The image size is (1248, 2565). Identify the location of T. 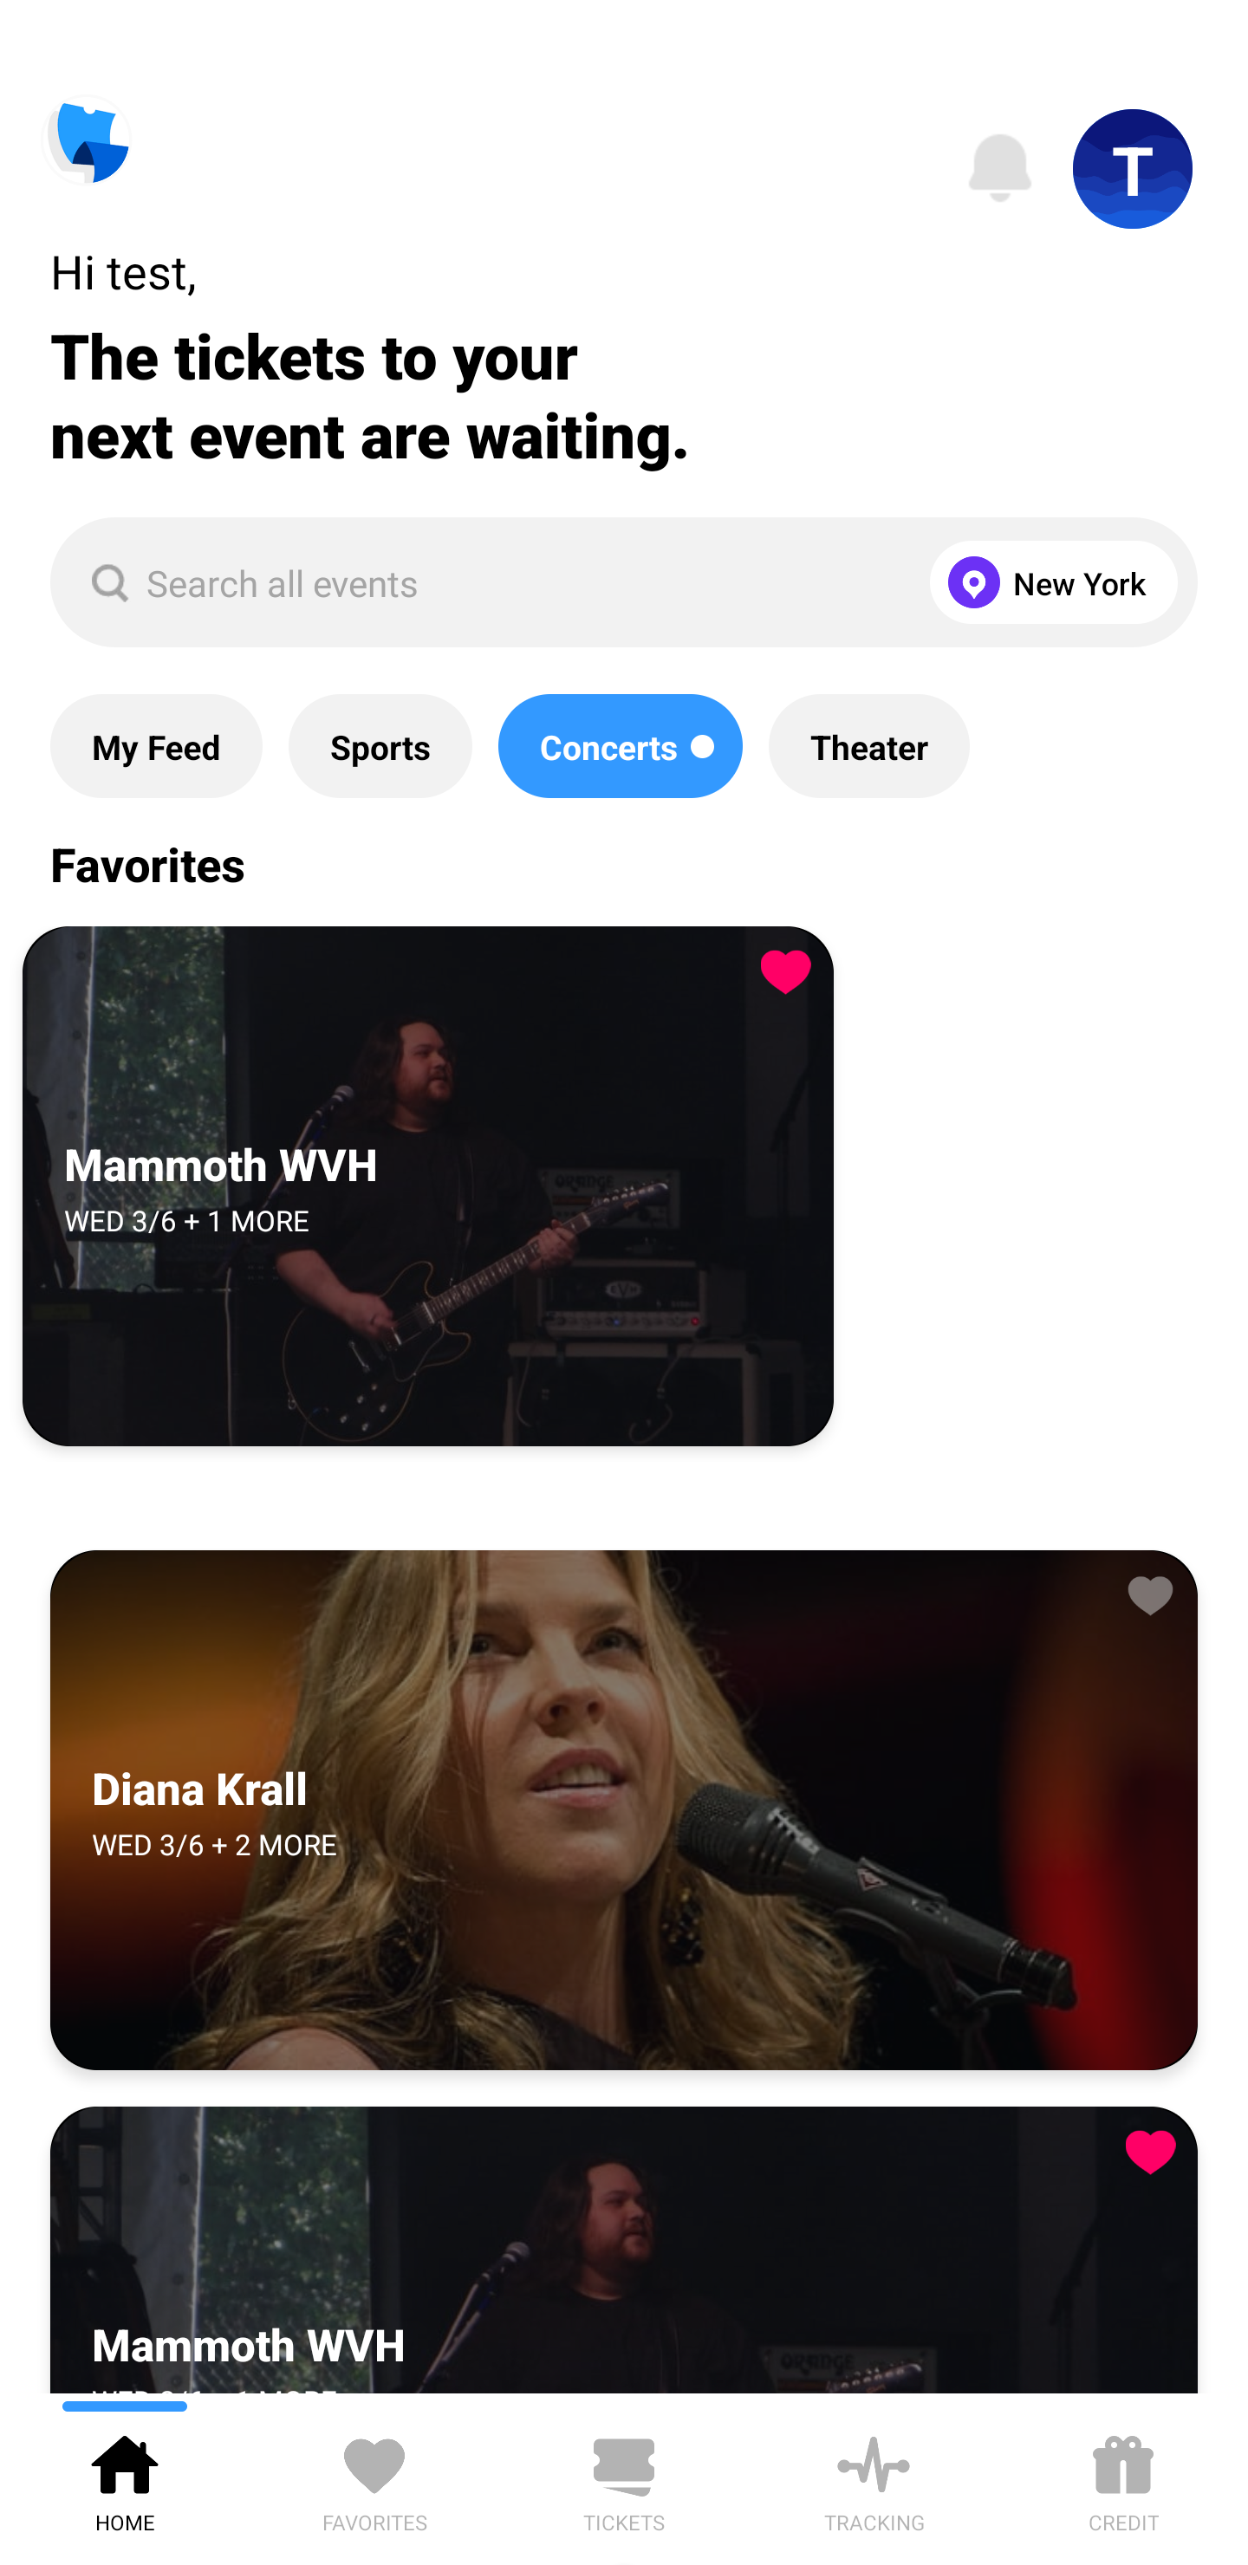
(1133, 169).